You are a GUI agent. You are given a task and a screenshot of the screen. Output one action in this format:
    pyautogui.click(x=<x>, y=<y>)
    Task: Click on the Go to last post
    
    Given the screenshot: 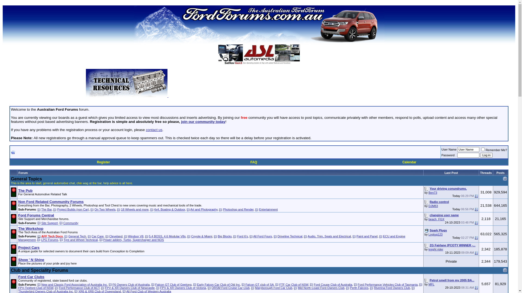 What is the action you would take?
    pyautogui.click(x=476, y=253)
    